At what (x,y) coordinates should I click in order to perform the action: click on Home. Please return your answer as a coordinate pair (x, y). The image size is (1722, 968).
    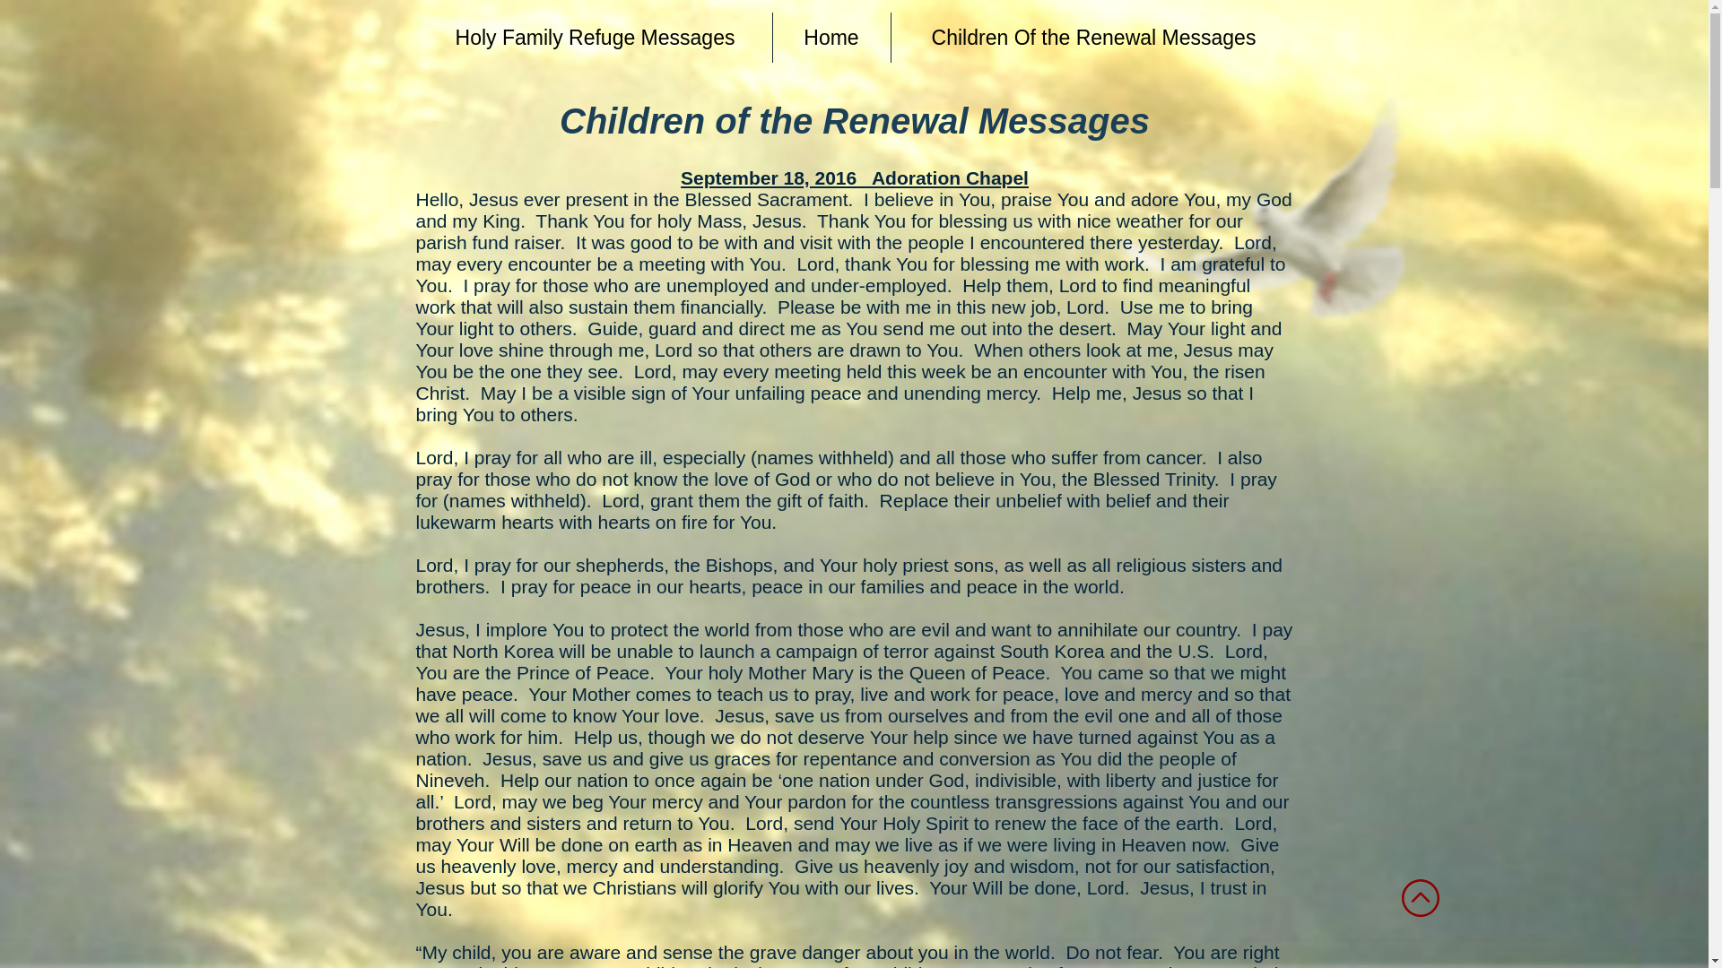
    Looking at the image, I should click on (831, 38).